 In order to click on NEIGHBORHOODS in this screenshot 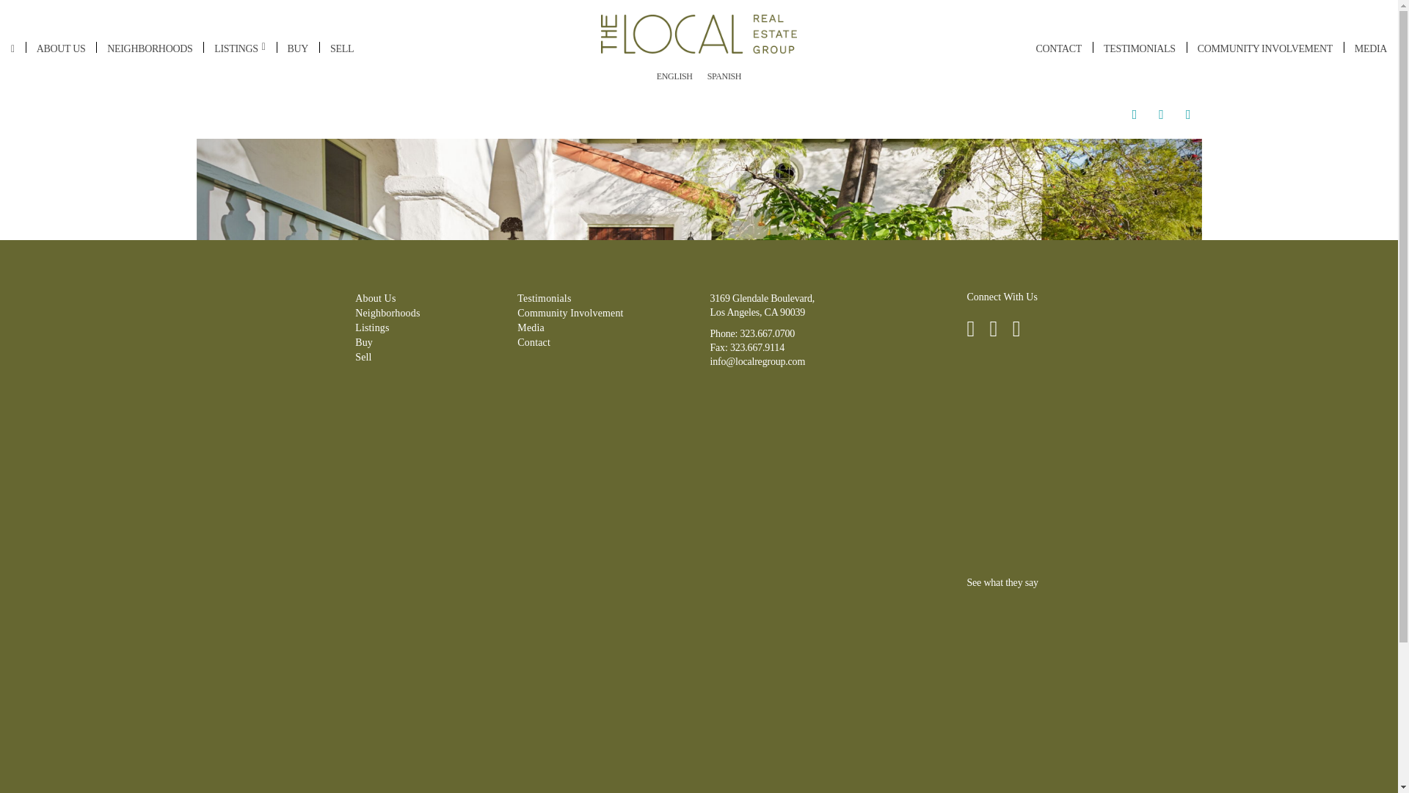, I will do `click(149, 48)`.